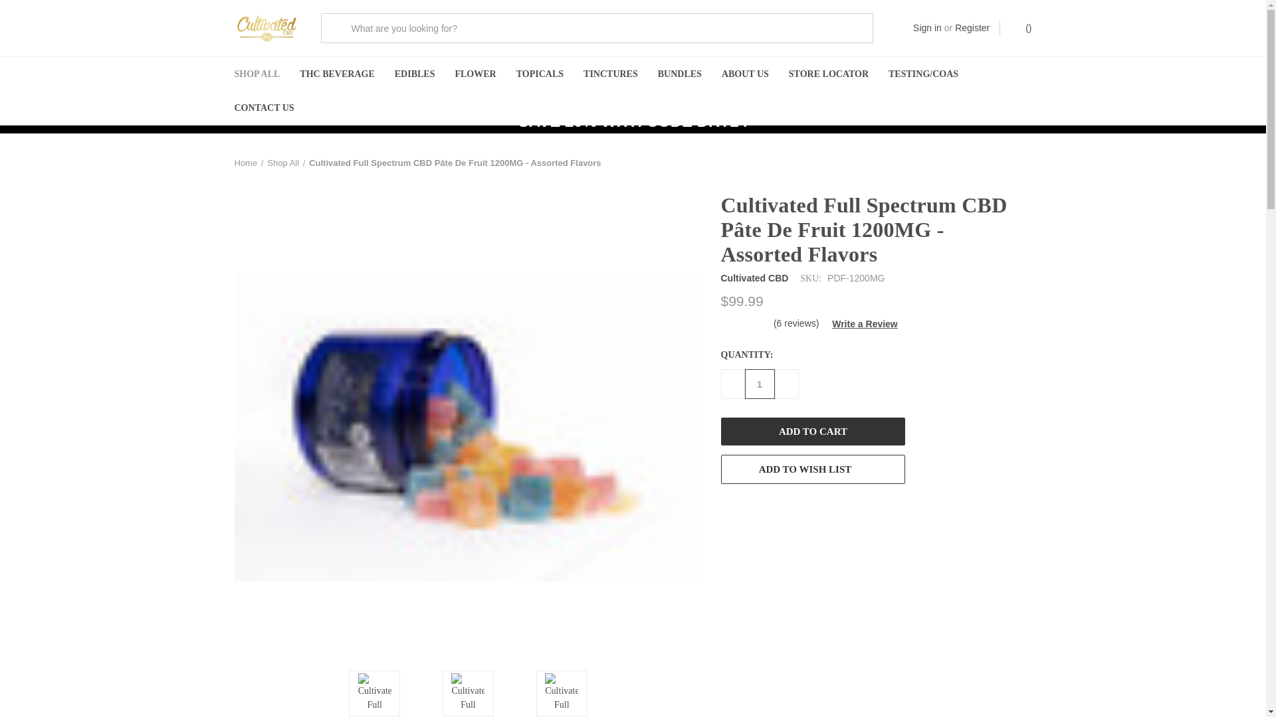 Image resolution: width=1276 pixels, height=717 pixels. Describe the element at coordinates (610, 74) in the screenshot. I see `TINCTURES` at that location.